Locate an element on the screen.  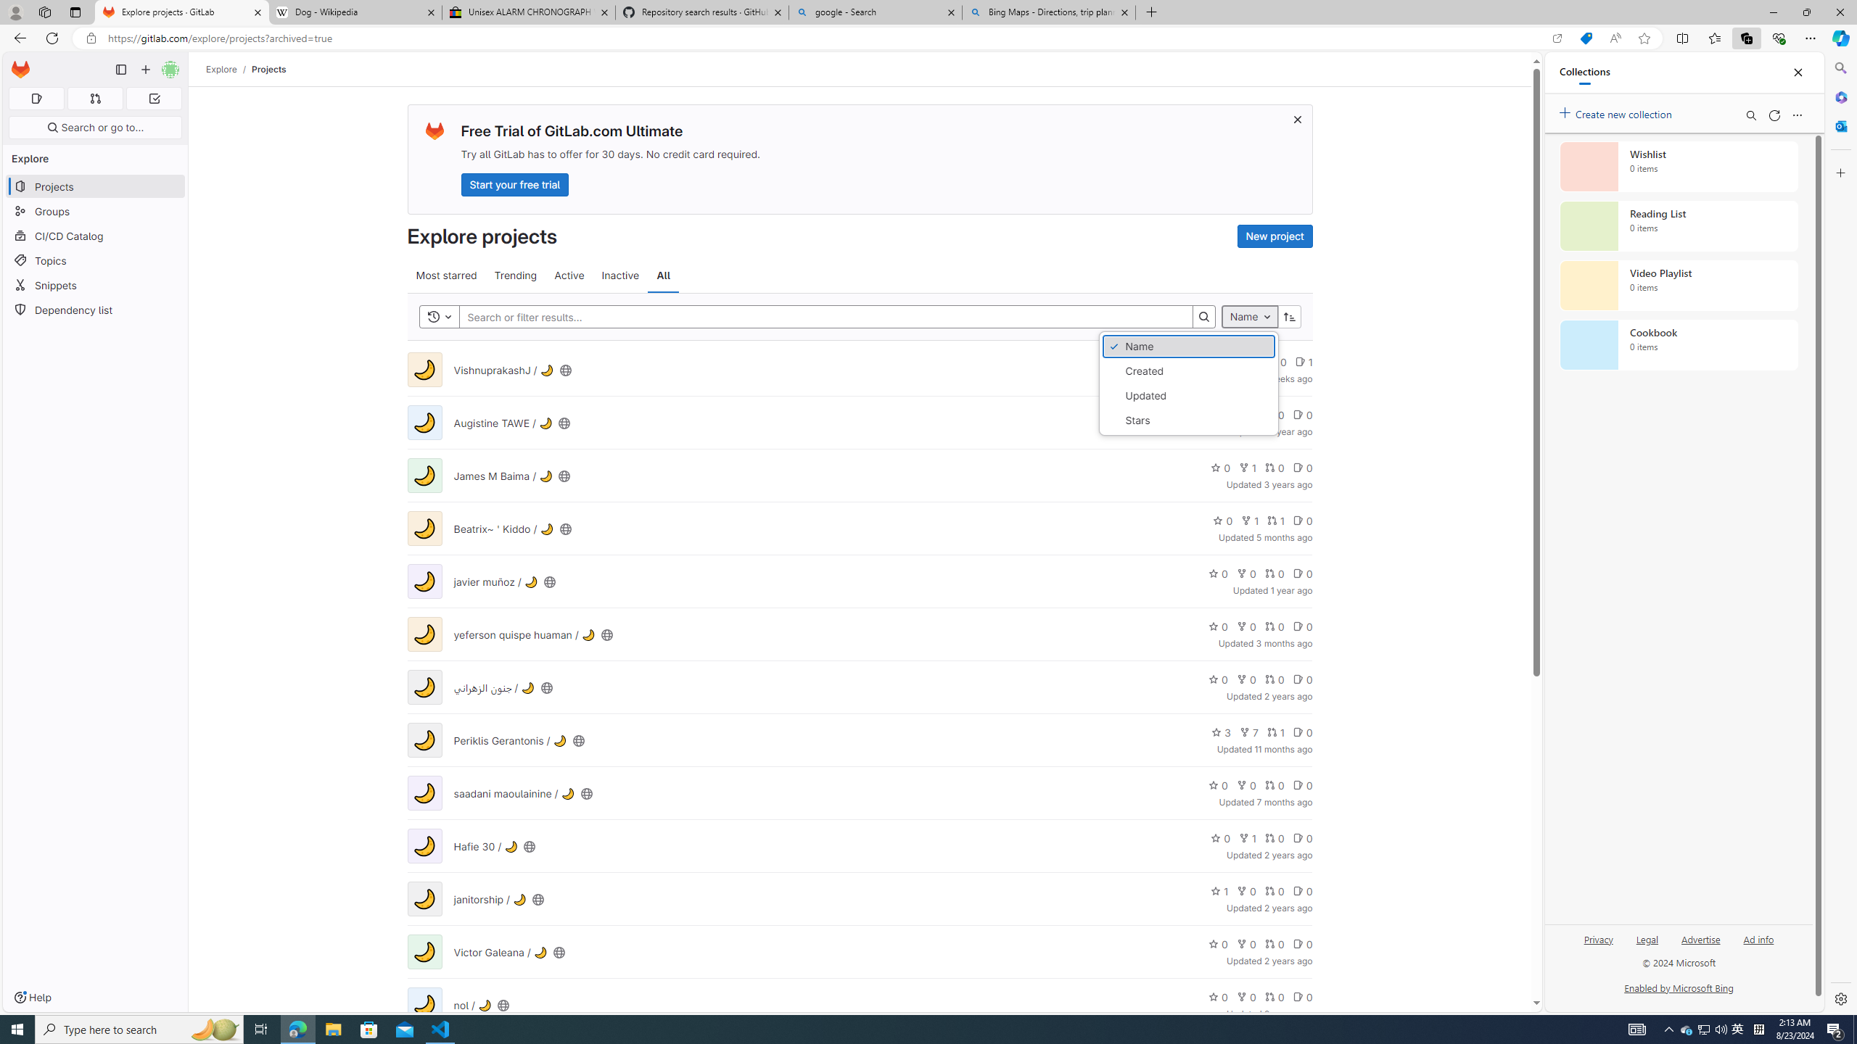
Most starred is located at coordinates (446, 275).